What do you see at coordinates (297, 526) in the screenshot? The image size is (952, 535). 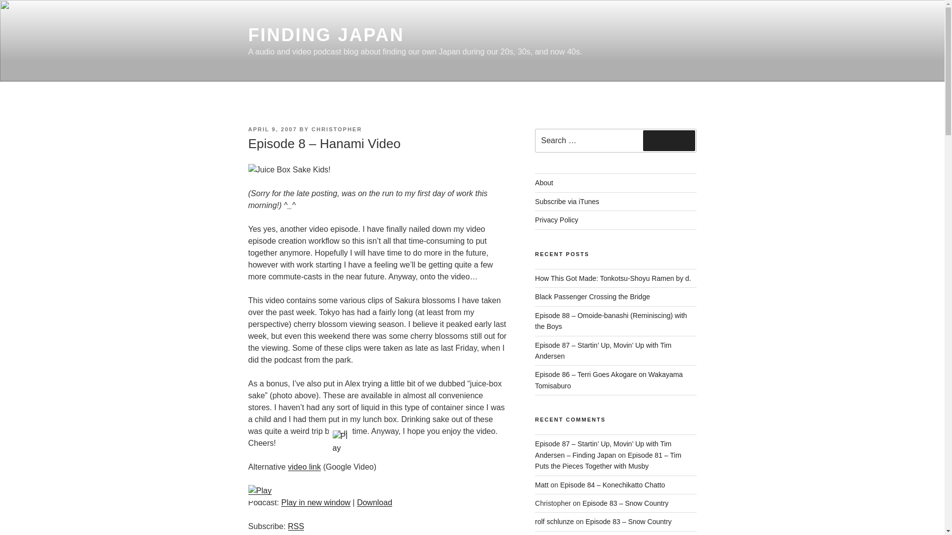 I see `Subscribe via RSS` at bounding box center [297, 526].